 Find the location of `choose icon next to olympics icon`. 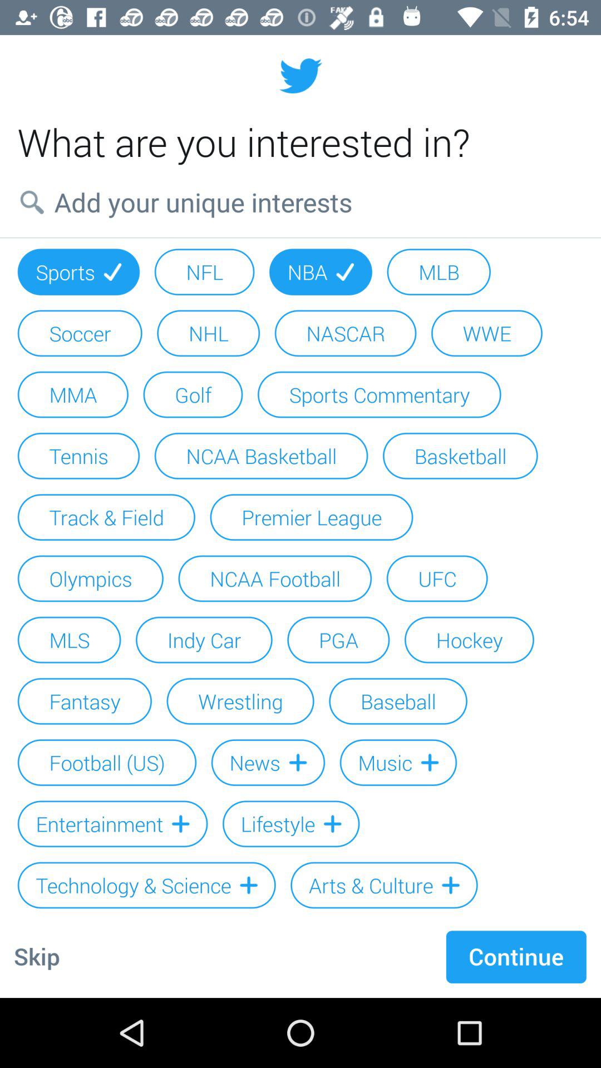

choose icon next to olympics icon is located at coordinates (275, 578).